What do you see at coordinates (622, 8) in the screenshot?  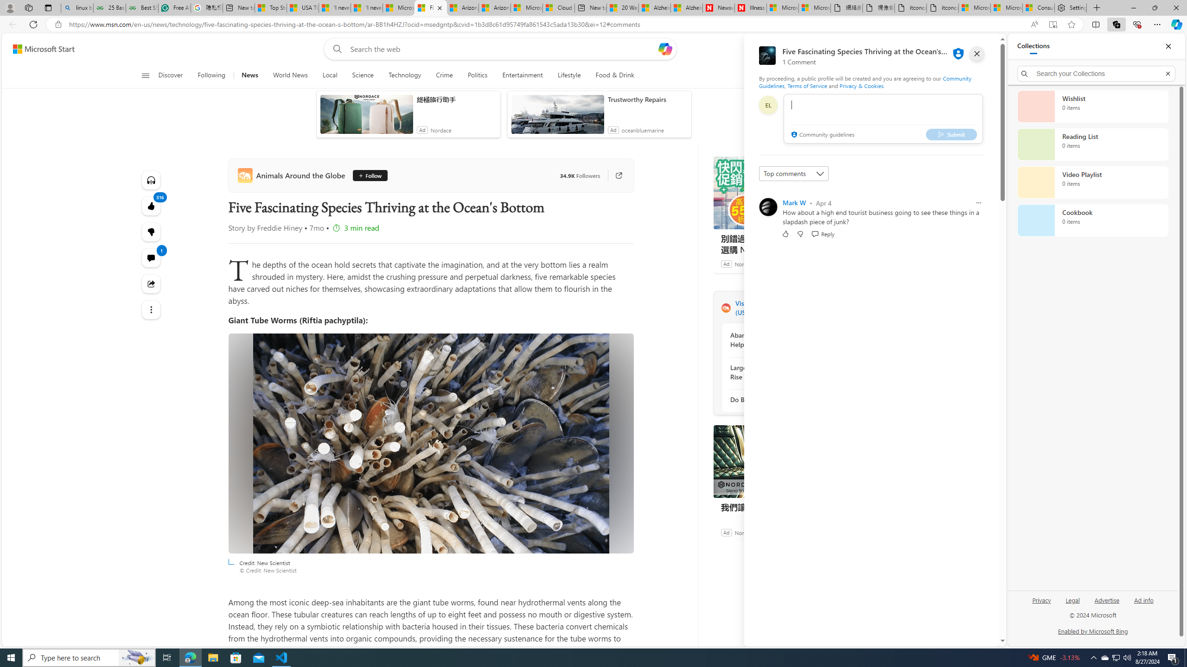 I see `20 Ways to Boost Your Protein Intake at Every Meal` at bounding box center [622, 8].